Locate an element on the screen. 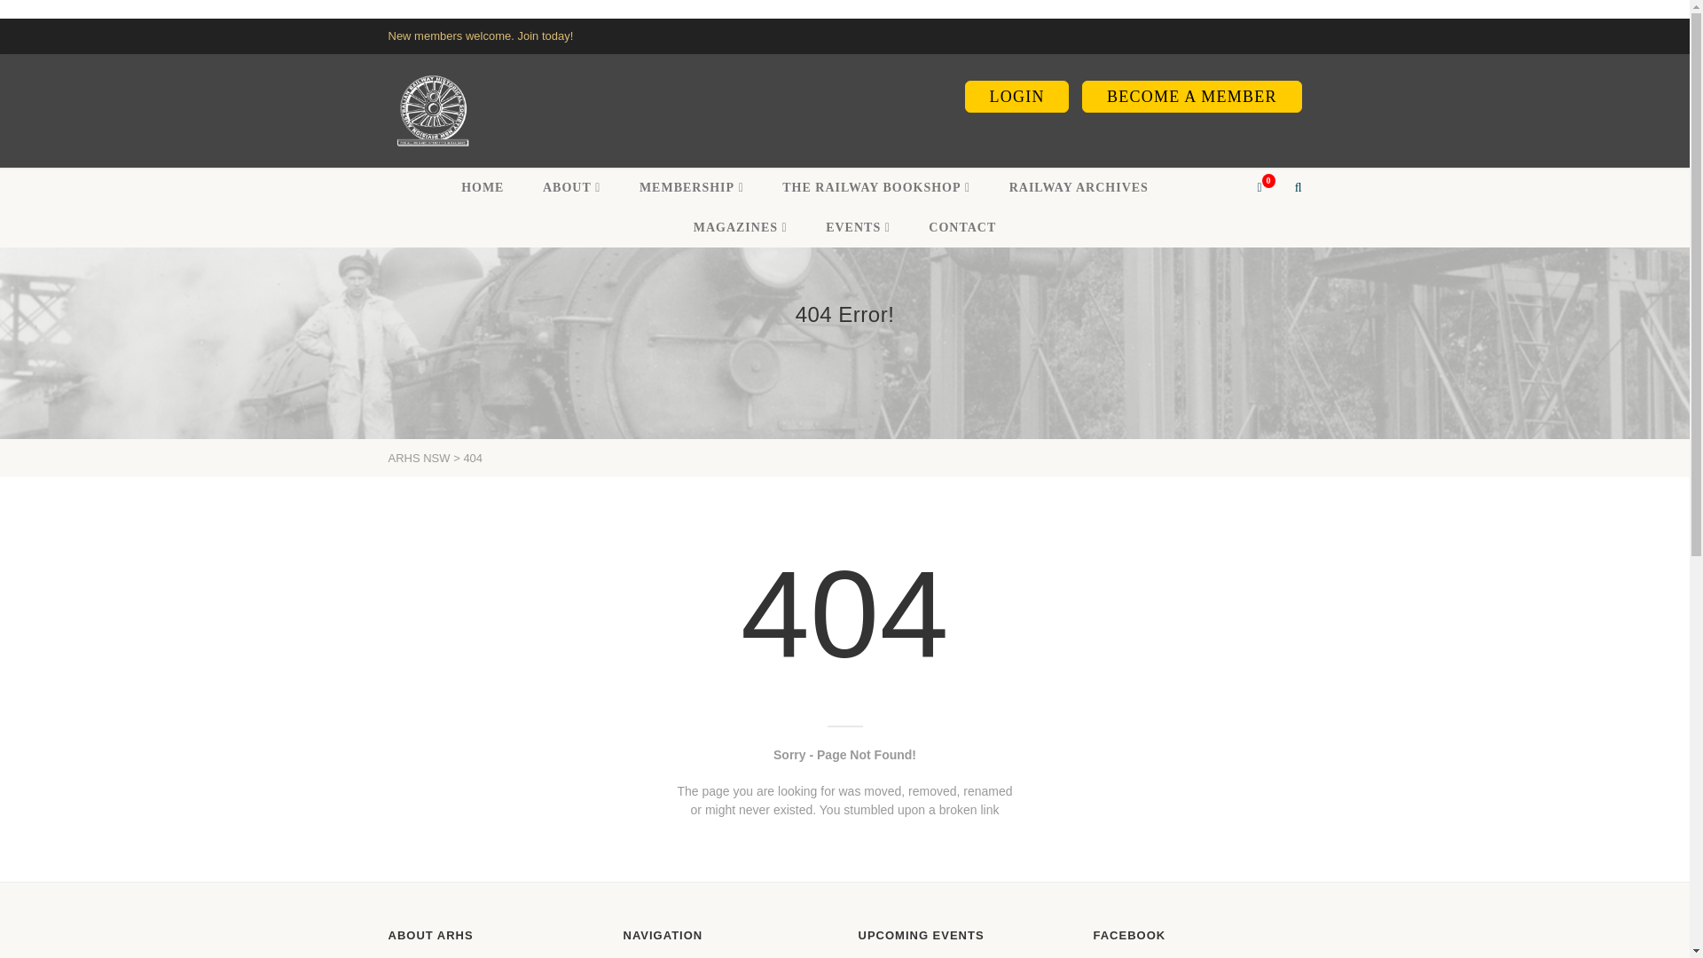 The height and width of the screenshot is (958, 1703). New members welcome. Join today! is located at coordinates (481, 35).